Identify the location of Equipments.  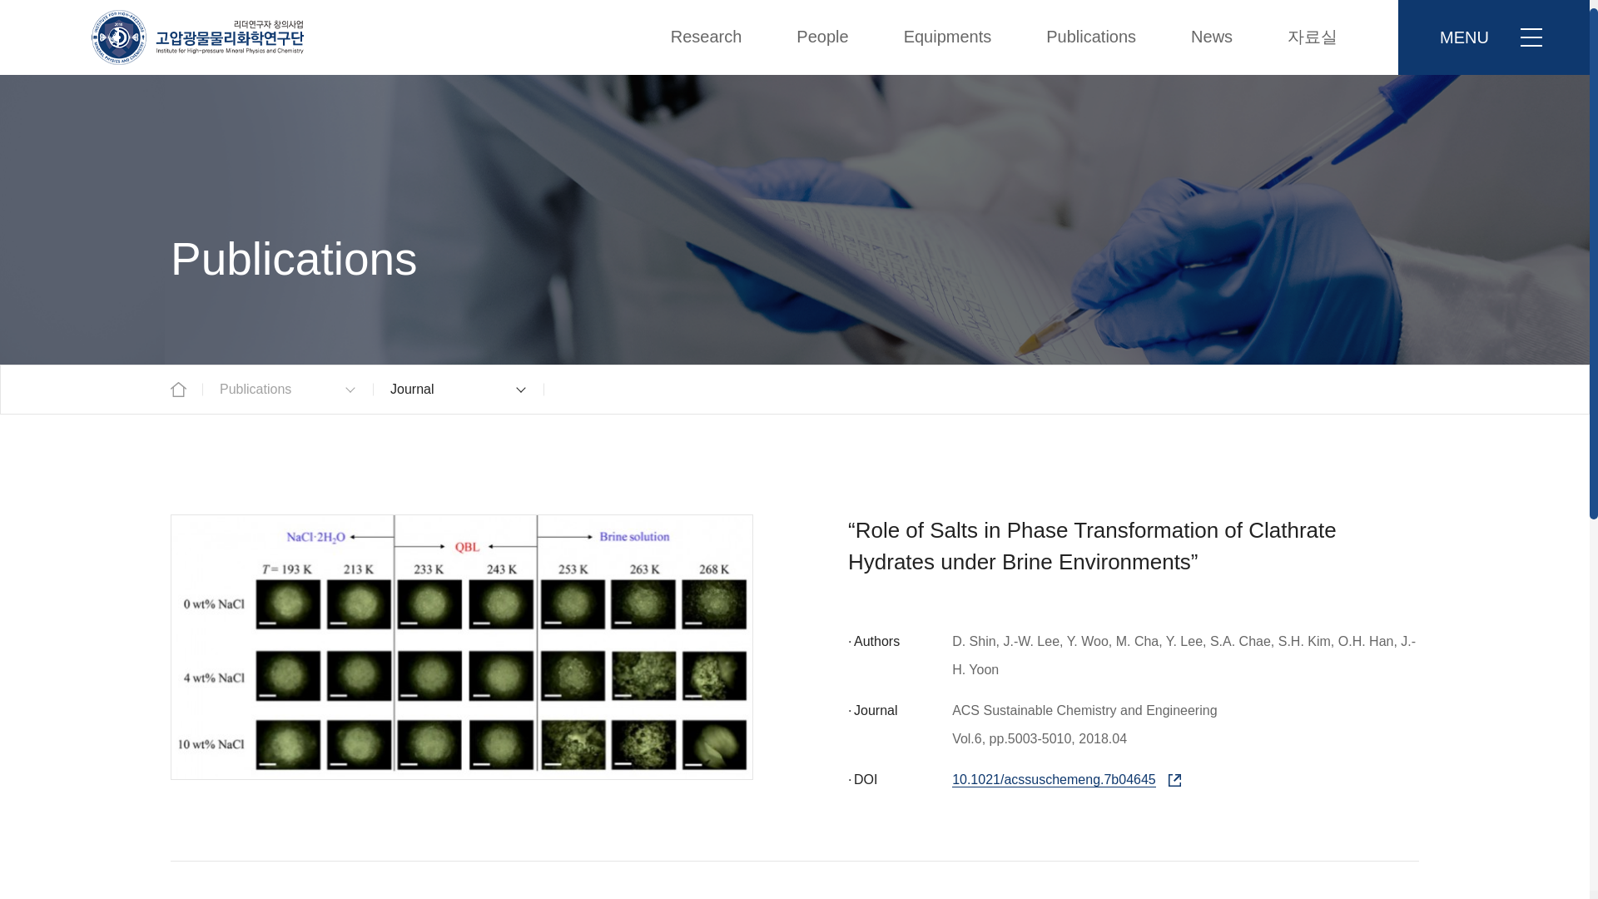
(947, 37).